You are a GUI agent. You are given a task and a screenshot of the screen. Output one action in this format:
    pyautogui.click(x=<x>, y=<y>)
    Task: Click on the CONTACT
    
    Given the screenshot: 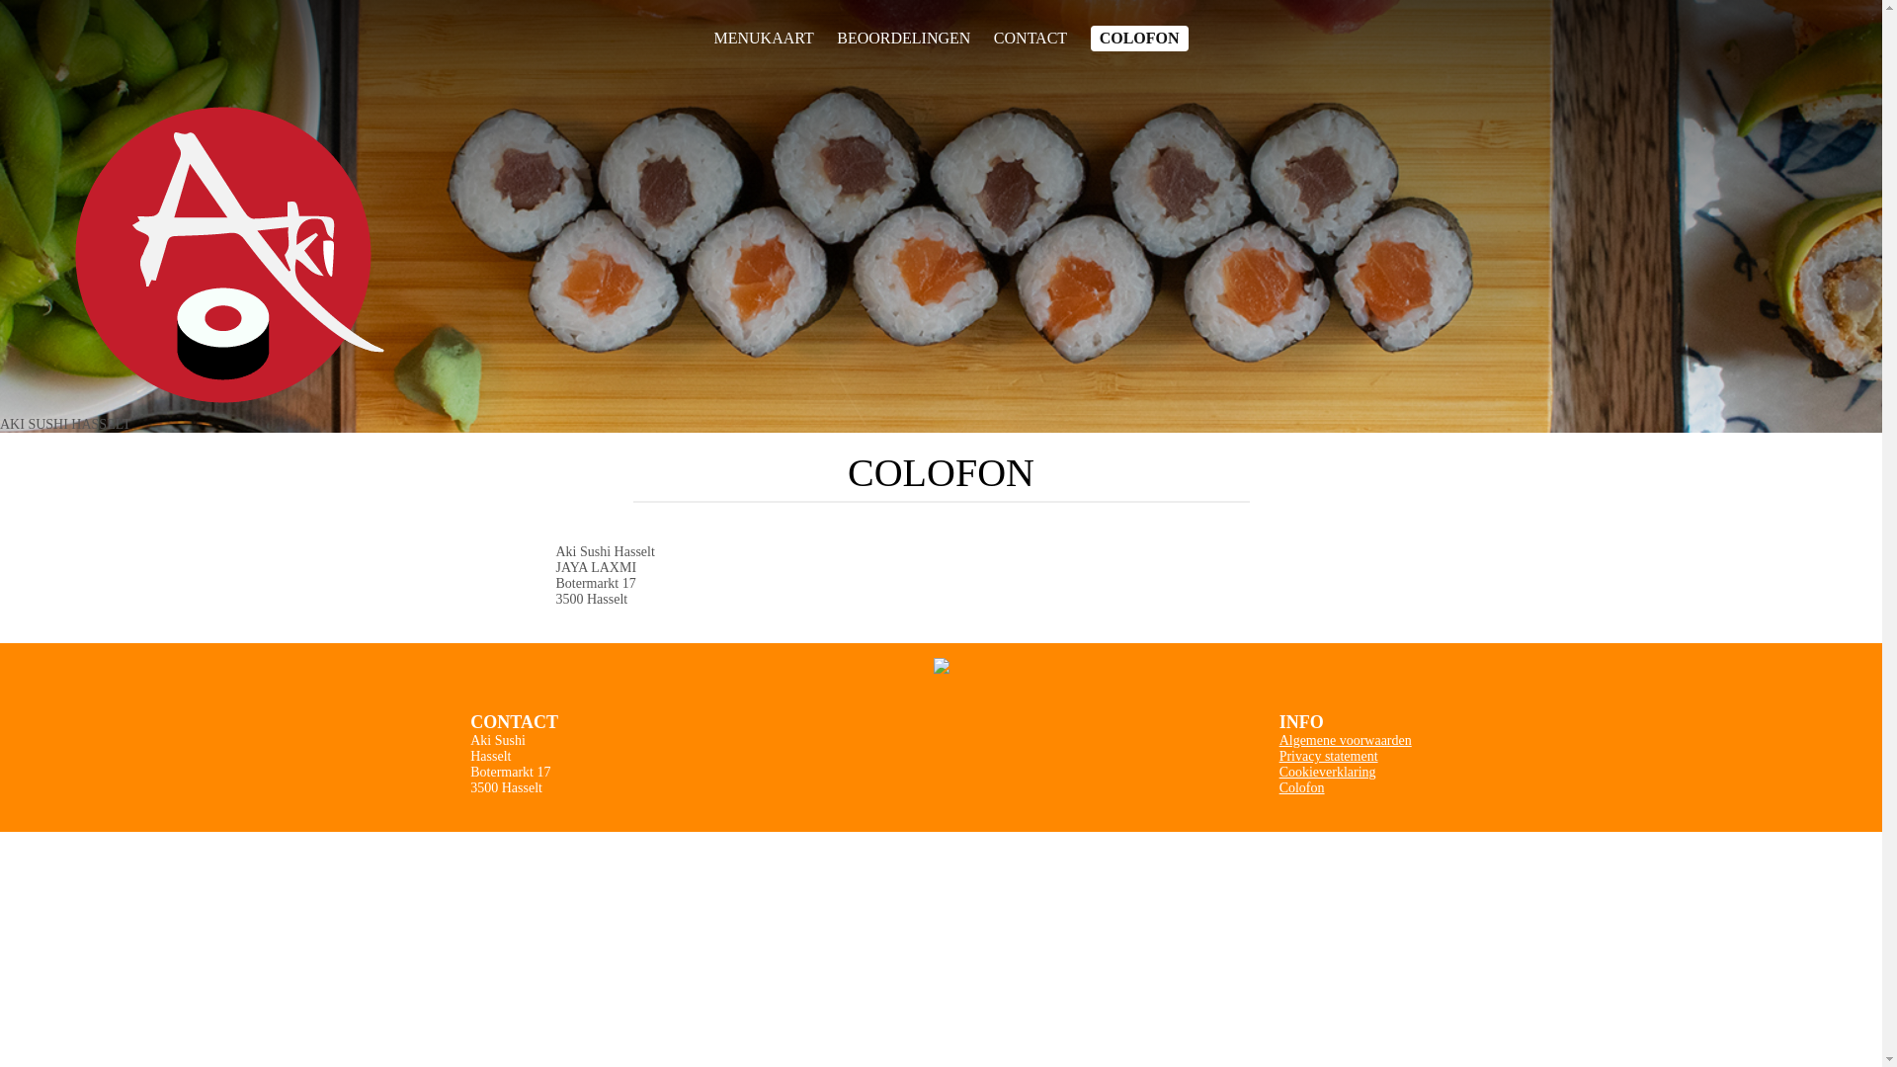 What is the action you would take?
    pyautogui.click(x=1031, y=39)
    